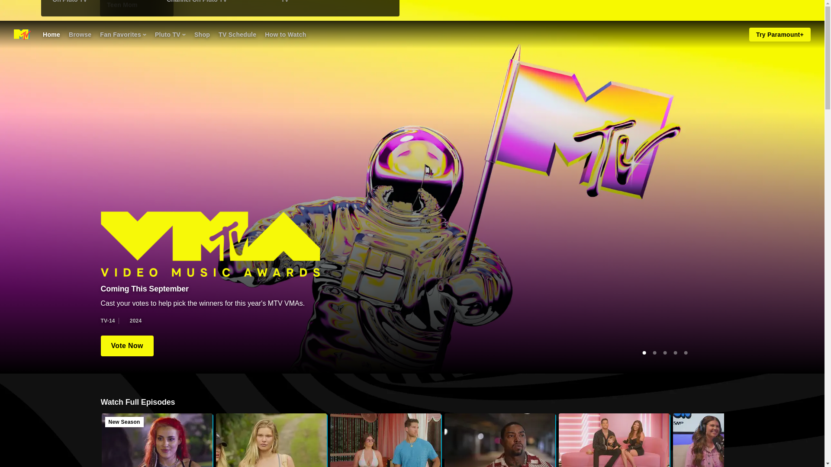 This screenshot has width=831, height=467. Describe the element at coordinates (123, 35) in the screenshot. I see `Teen Mom` at that location.